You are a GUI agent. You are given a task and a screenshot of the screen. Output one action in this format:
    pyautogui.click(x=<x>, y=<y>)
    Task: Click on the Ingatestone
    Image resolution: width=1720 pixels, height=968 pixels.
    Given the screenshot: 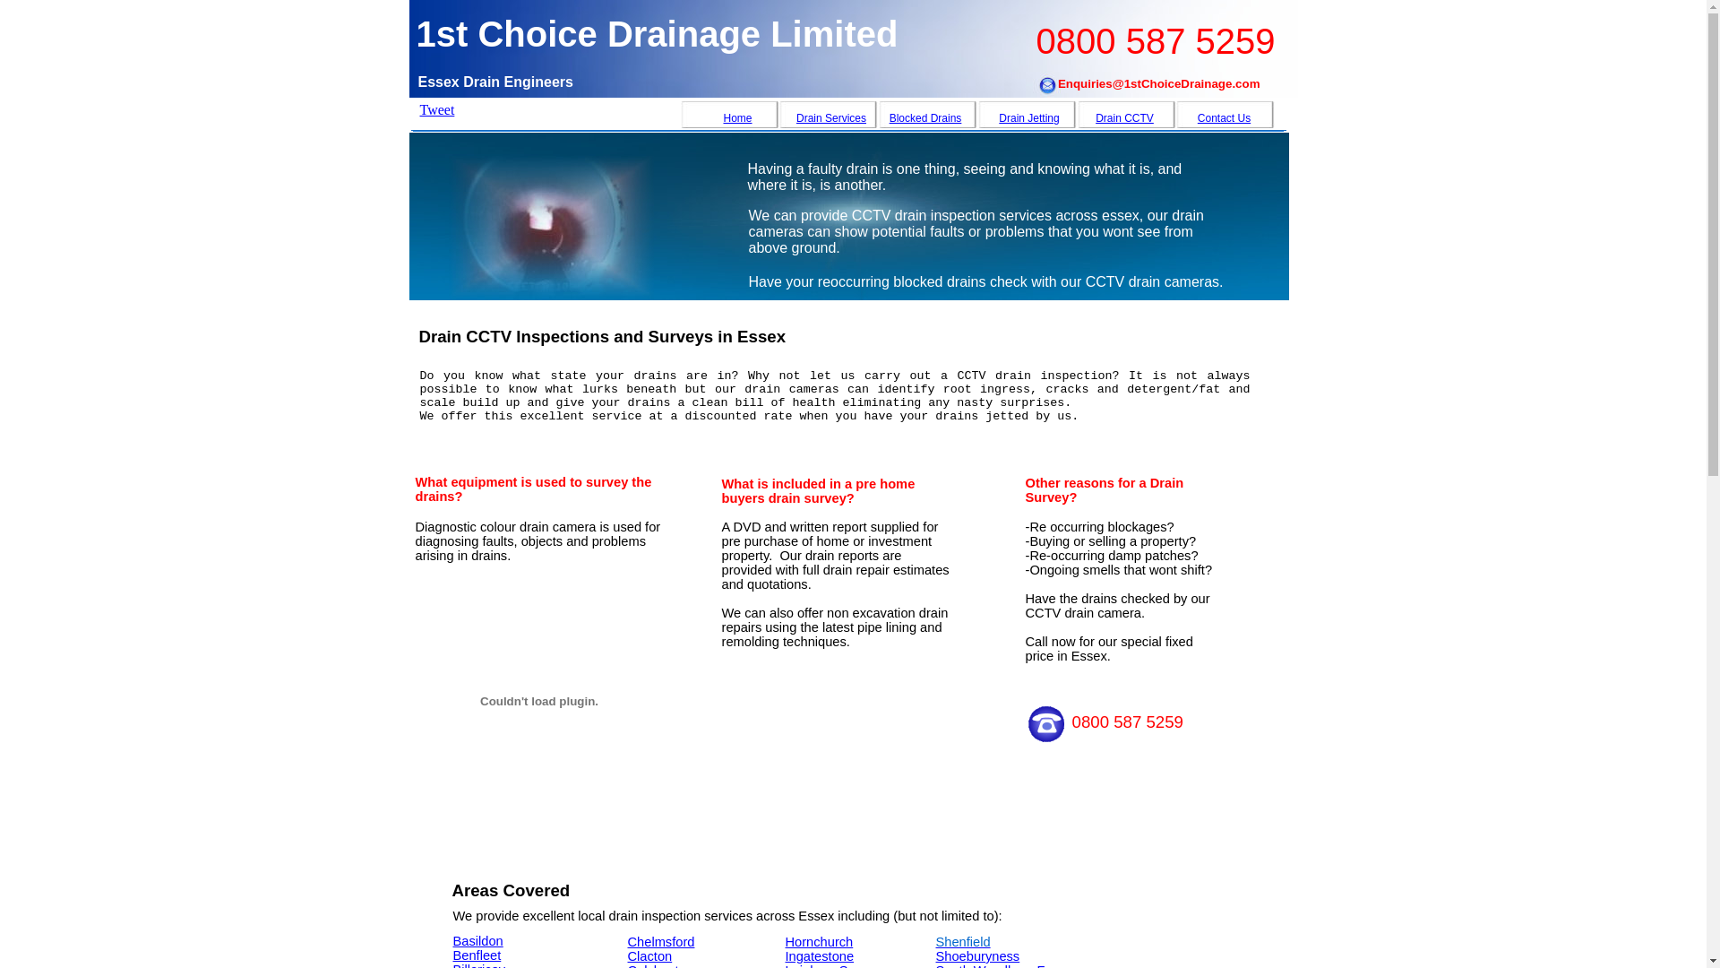 What is the action you would take?
    pyautogui.click(x=819, y=956)
    